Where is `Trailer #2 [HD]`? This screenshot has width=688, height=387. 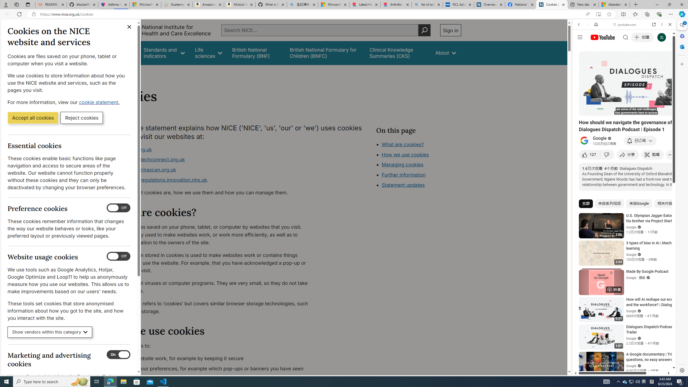
Trailer #2 [HD] is located at coordinates (624, 159).